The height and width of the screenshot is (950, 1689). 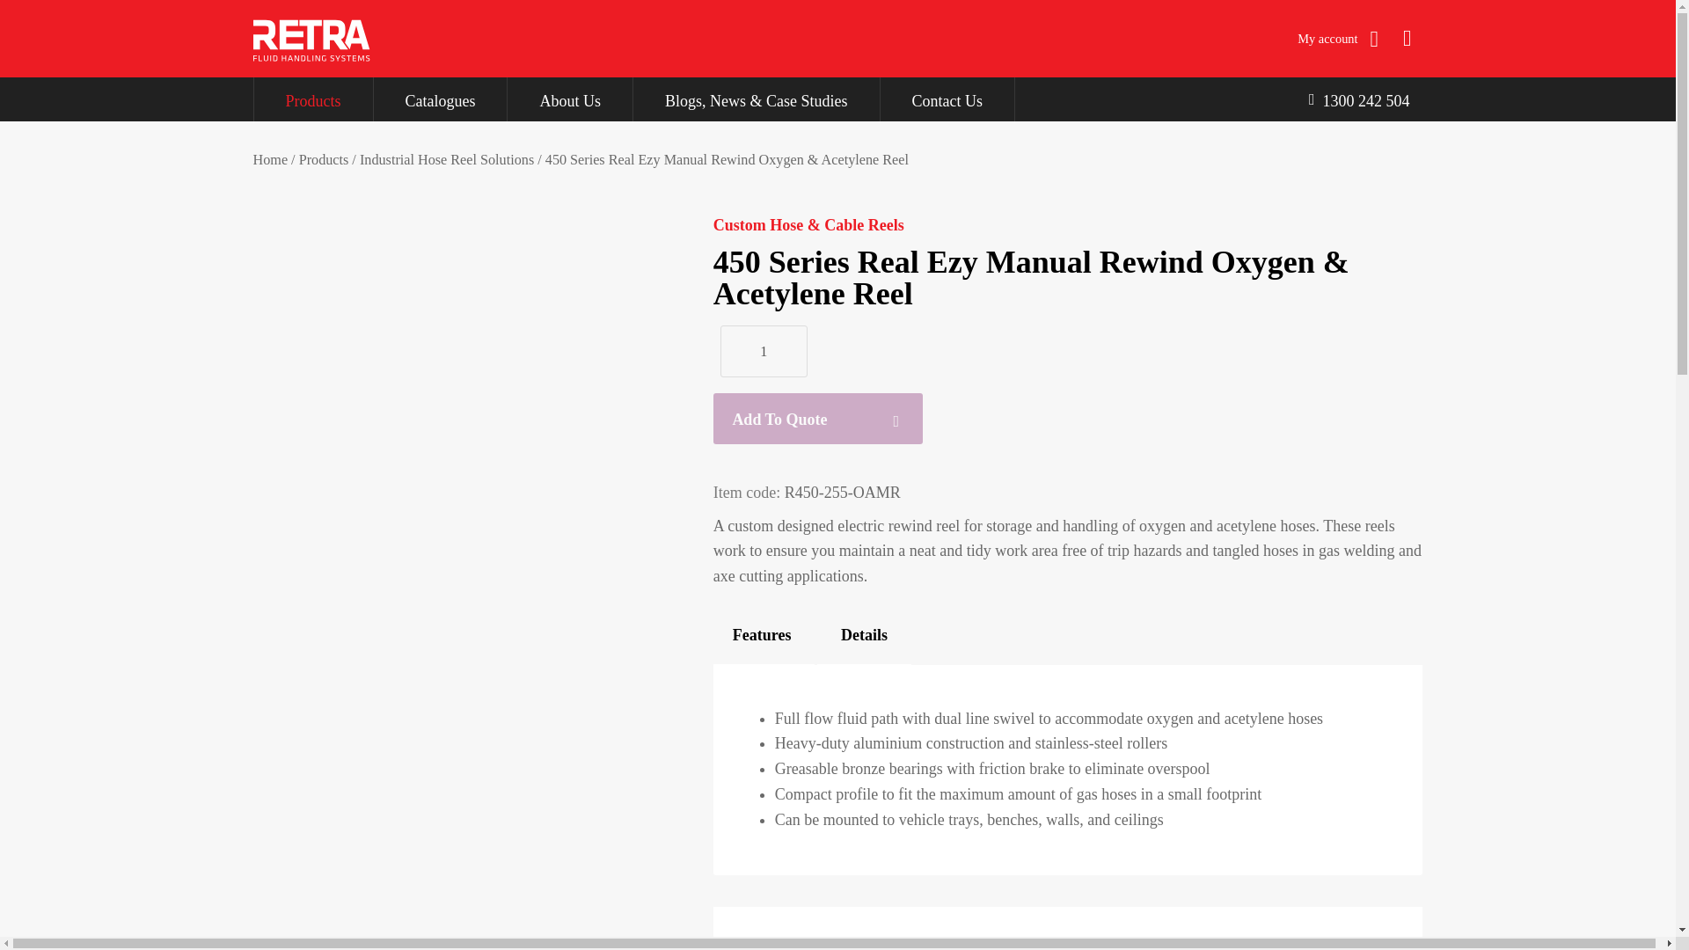 What do you see at coordinates (271, 160) in the screenshot?
I see `Home` at bounding box center [271, 160].